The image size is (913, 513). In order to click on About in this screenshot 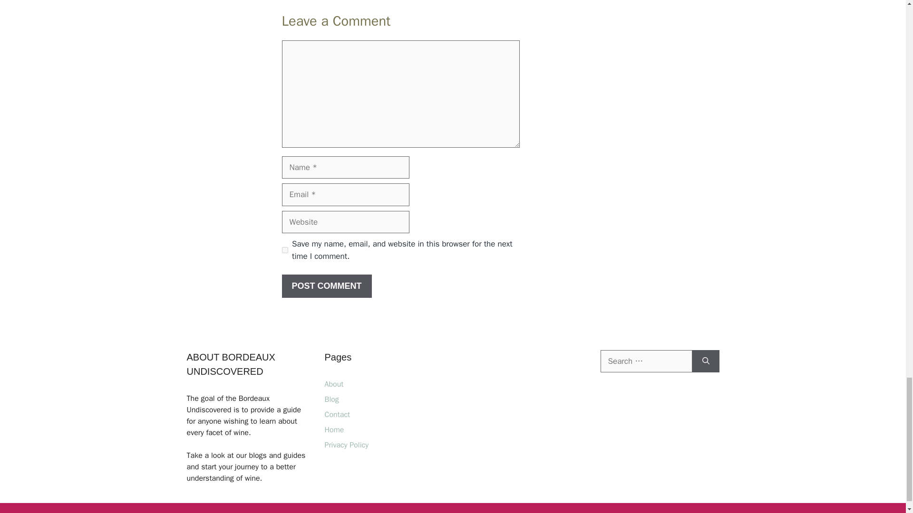, I will do `click(333, 384)`.